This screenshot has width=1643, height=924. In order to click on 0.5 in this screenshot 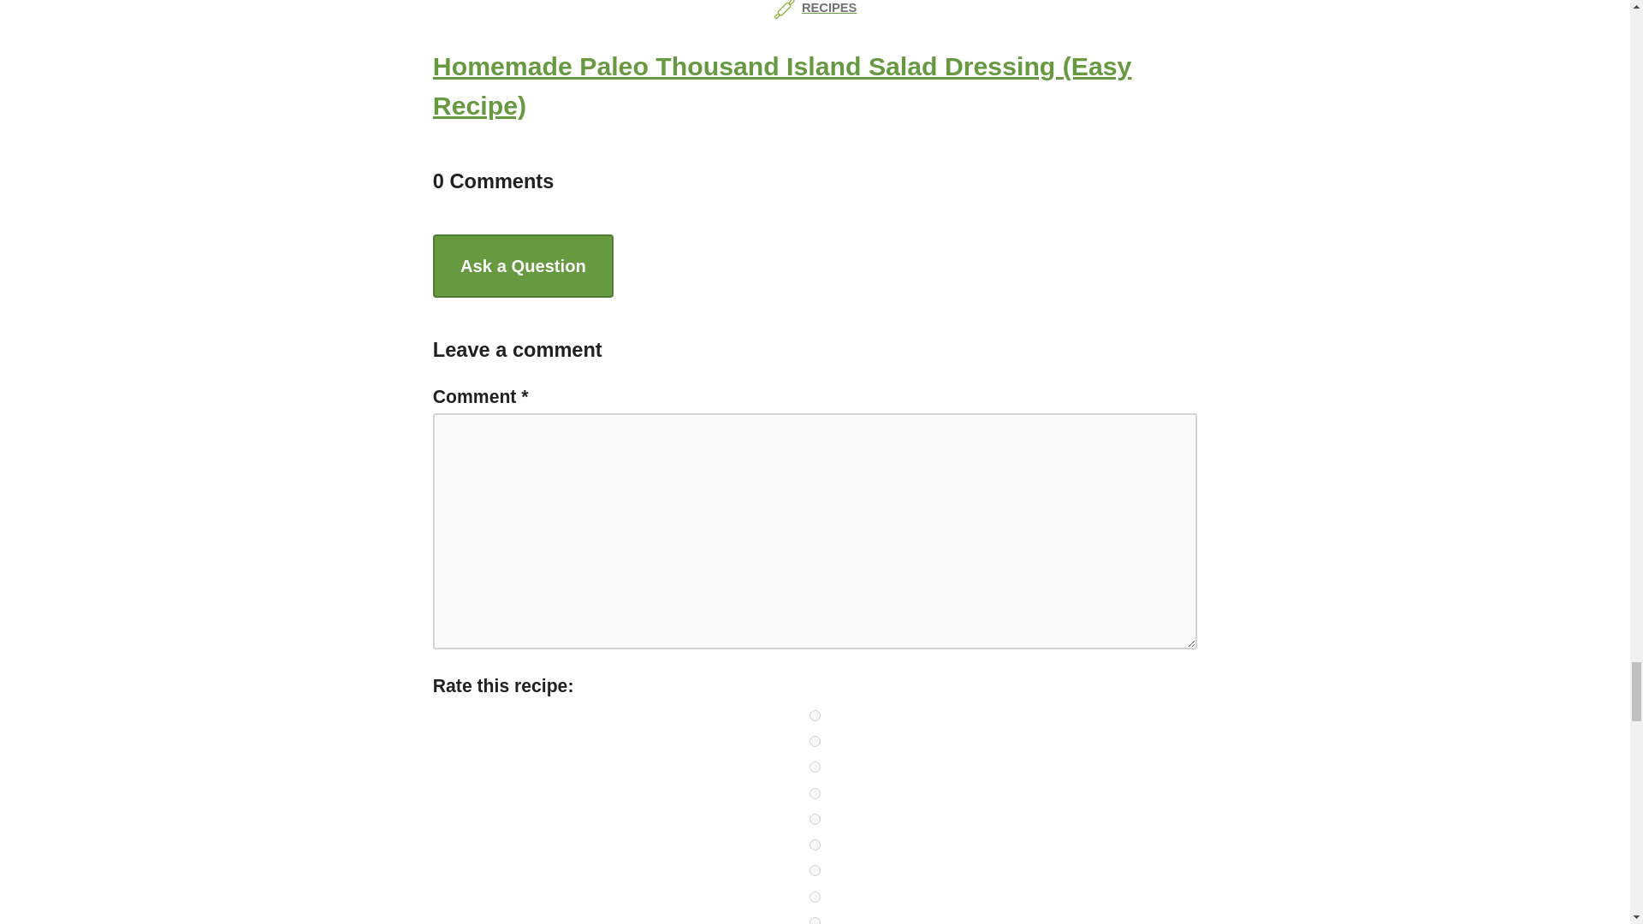, I will do `click(815, 715)`.